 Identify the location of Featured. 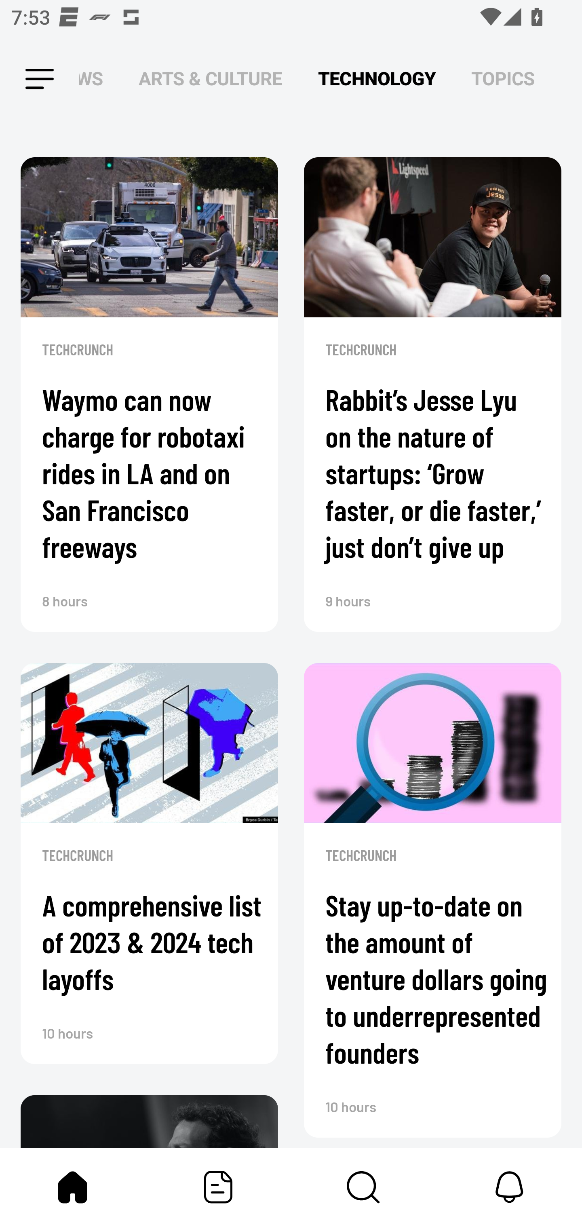
(218, 1187).